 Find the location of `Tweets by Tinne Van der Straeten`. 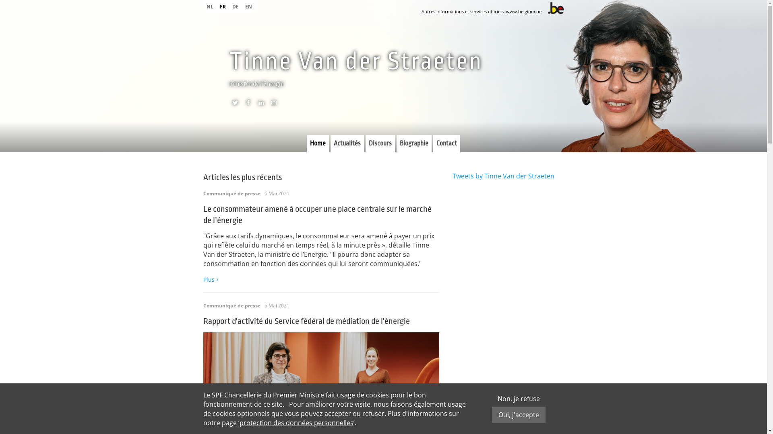

Tweets by Tinne Van der Straeten is located at coordinates (503, 176).